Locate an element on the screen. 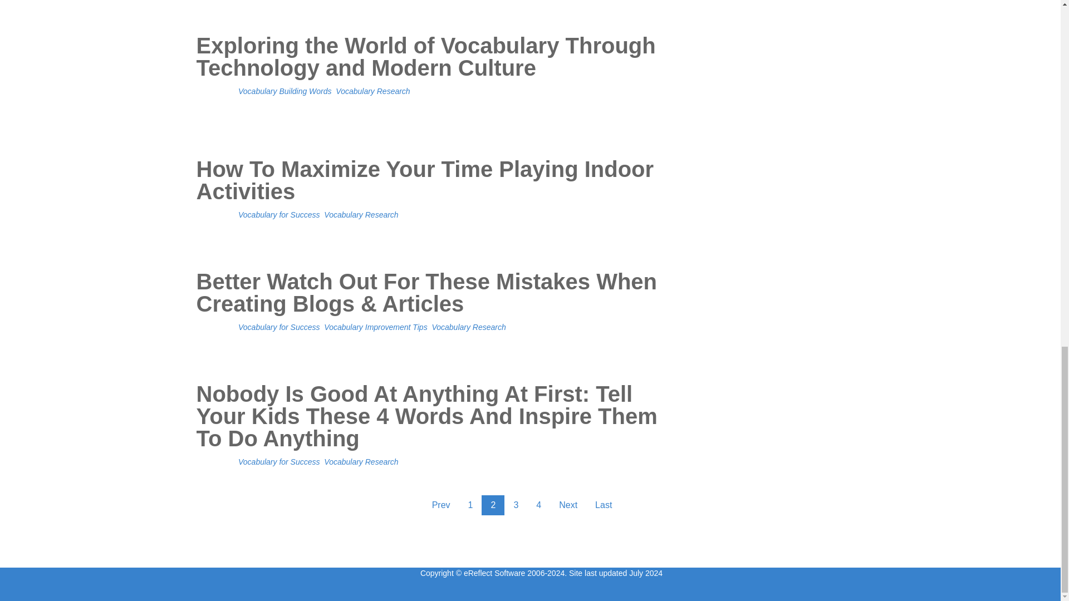 The width and height of the screenshot is (1069, 601). Vocabulary Building Words is located at coordinates (285, 91).